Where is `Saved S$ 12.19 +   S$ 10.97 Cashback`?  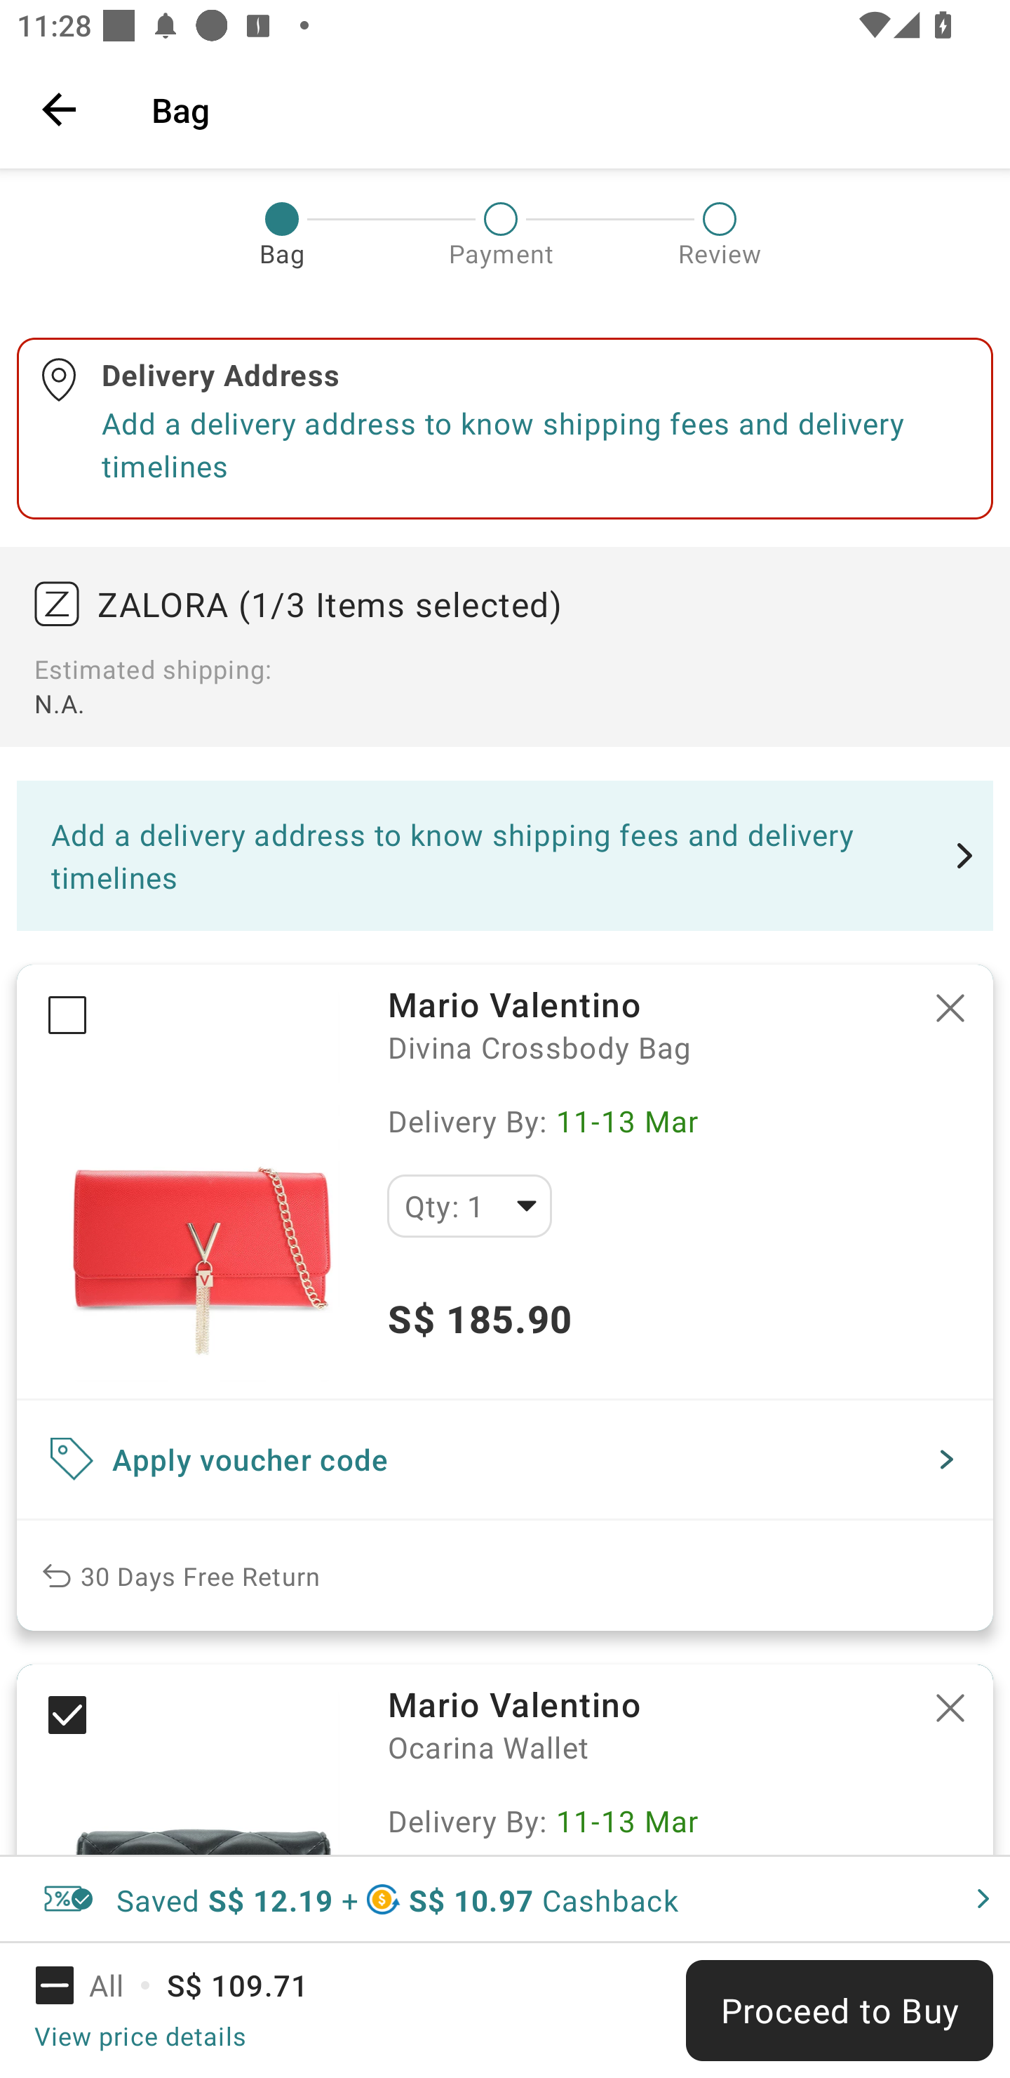 Saved S$ 12.19 +   S$ 10.97 Cashback is located at coordinates (505, 1899).